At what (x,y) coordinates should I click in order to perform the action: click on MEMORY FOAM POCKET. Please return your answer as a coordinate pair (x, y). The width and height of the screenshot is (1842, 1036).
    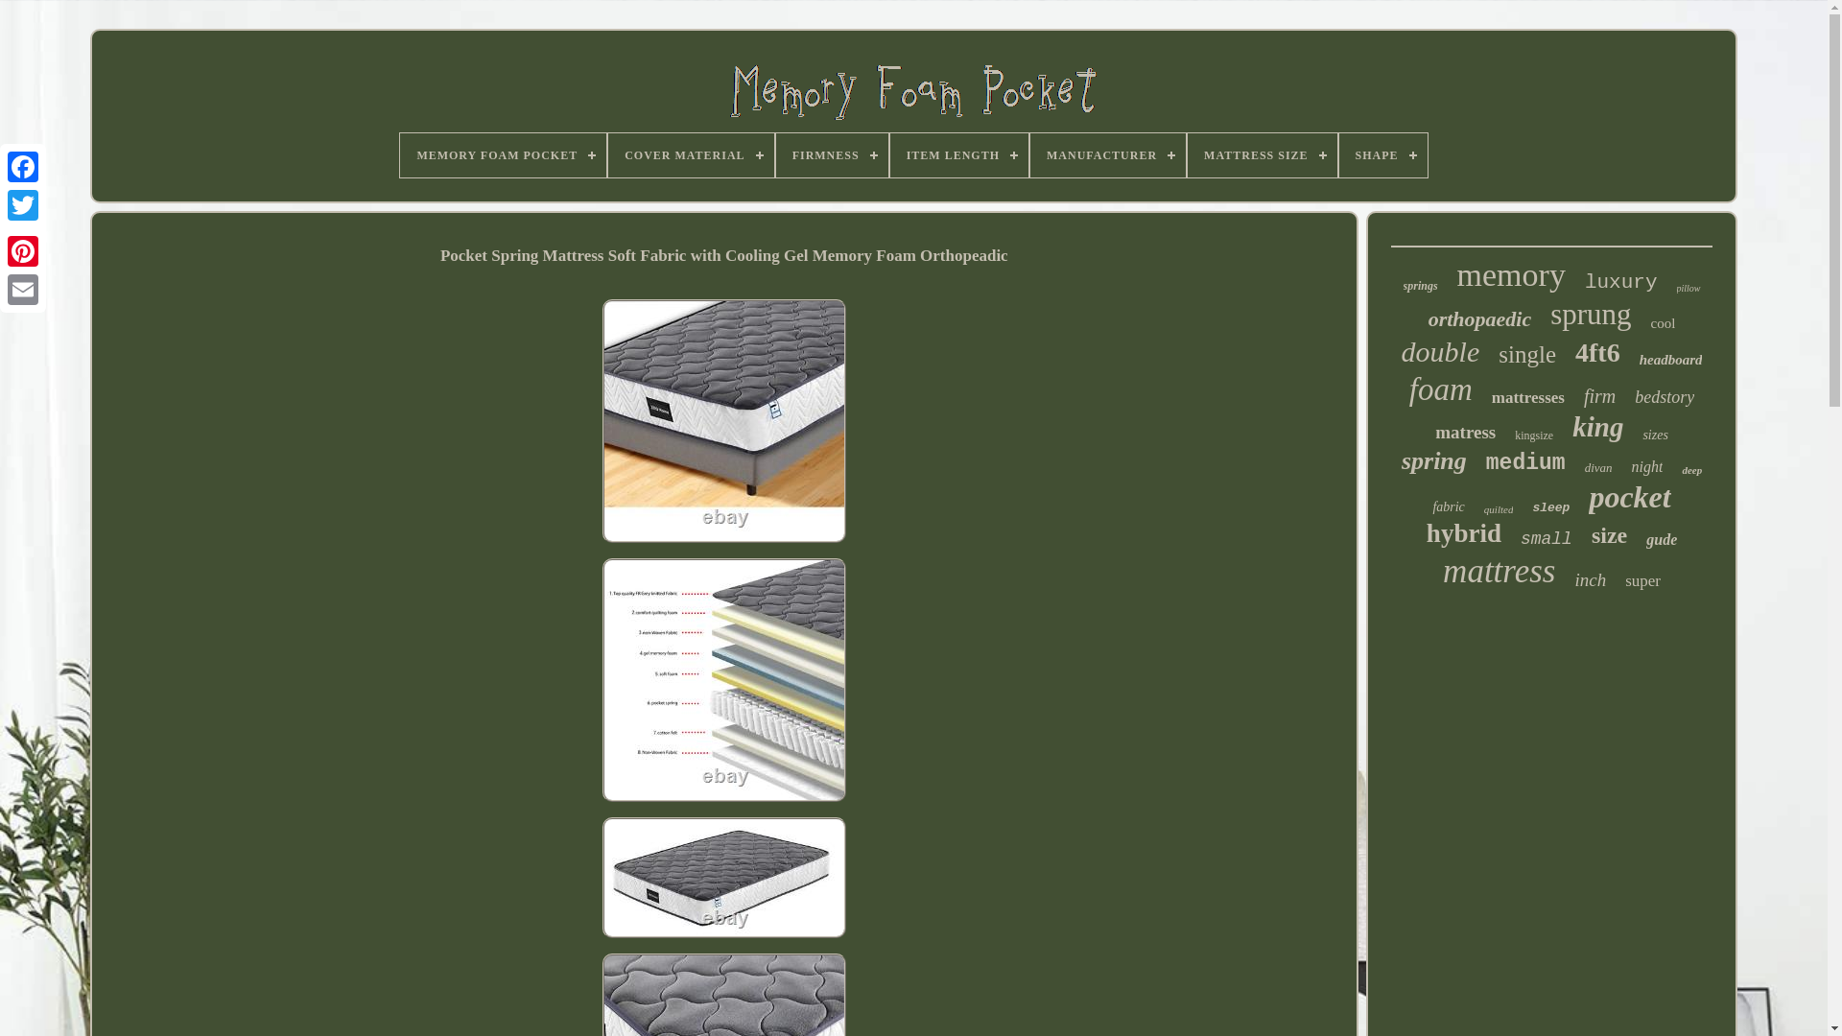
    Looking at the image, I should click on (503, 155).